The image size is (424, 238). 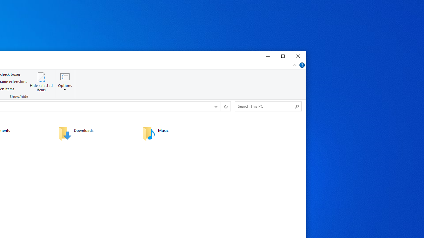 What do you see at coordinates (41, 81) in the screenshot?
I see `Hide selected items` at bounding box center [41, 81].